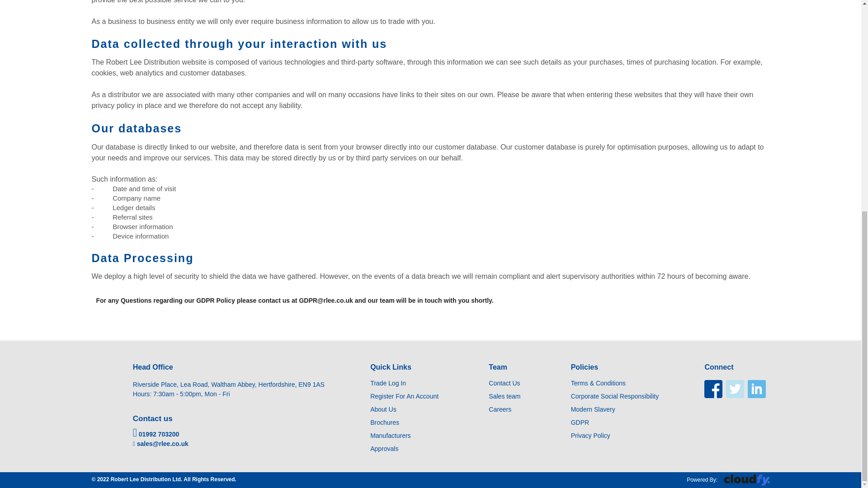  Describe the element at coordinates (756, 389) in the screenshot. I see `linkedin` at that location.